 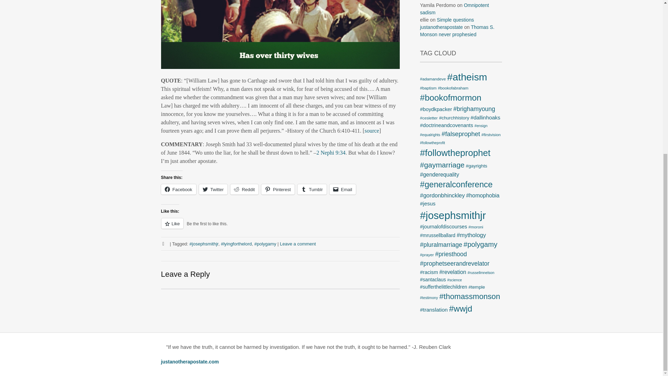 What do you see at coordinates (298, 244) in the screenshot?
I see `Leave a comment` at bounding box center [298, 244].